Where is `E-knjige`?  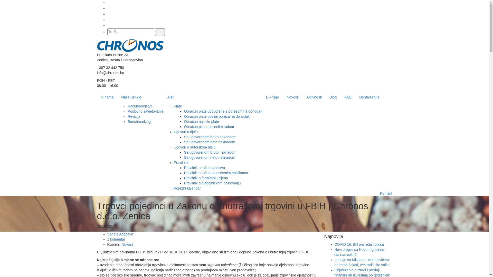
E-knjige is located at coordinates (273, 97).